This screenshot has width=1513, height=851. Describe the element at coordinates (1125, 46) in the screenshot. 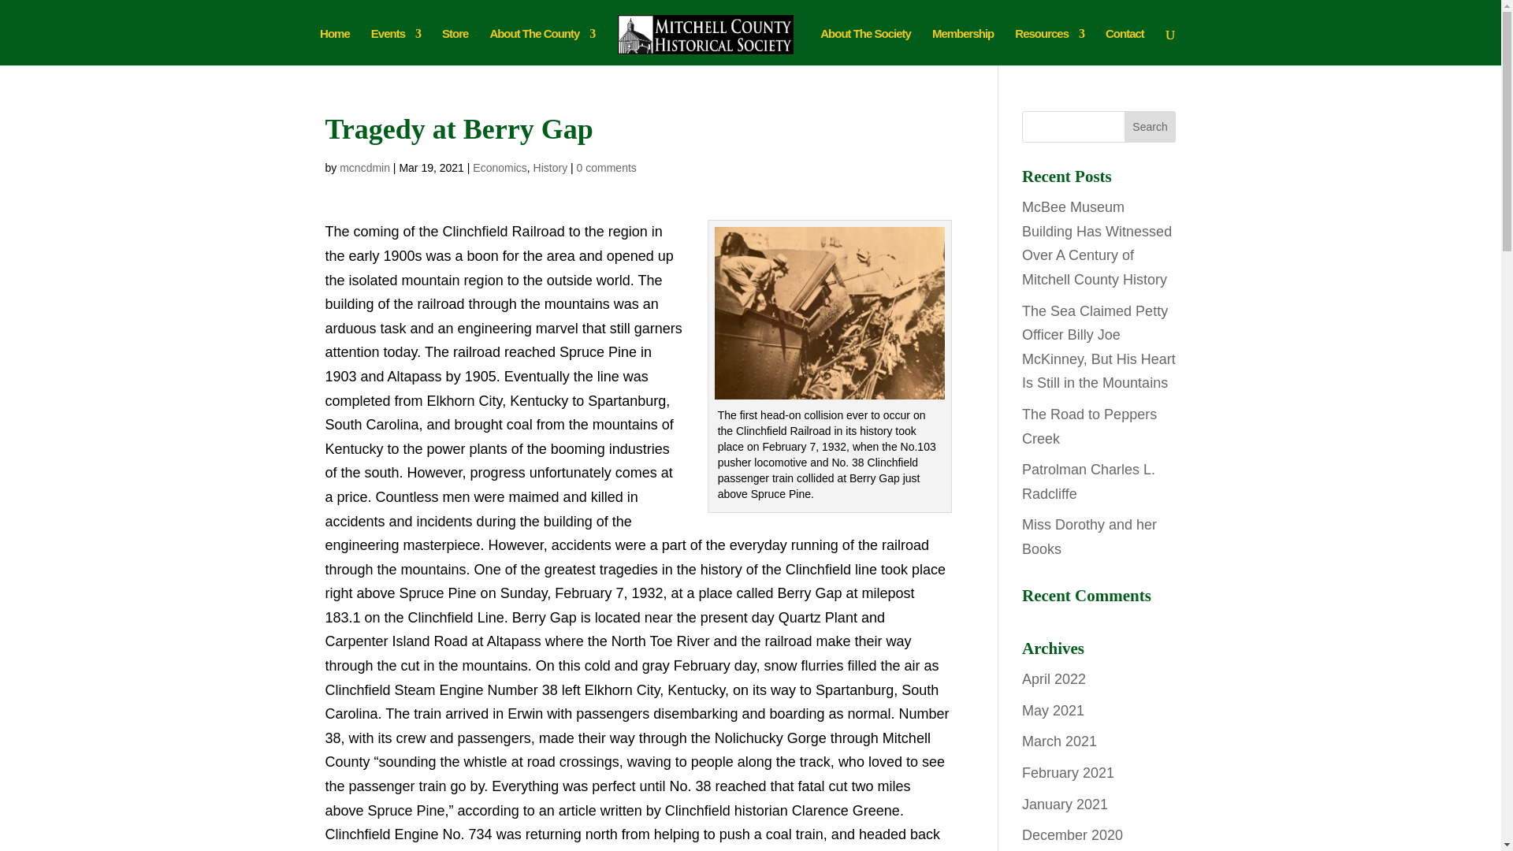

I see `Contact` at that location.